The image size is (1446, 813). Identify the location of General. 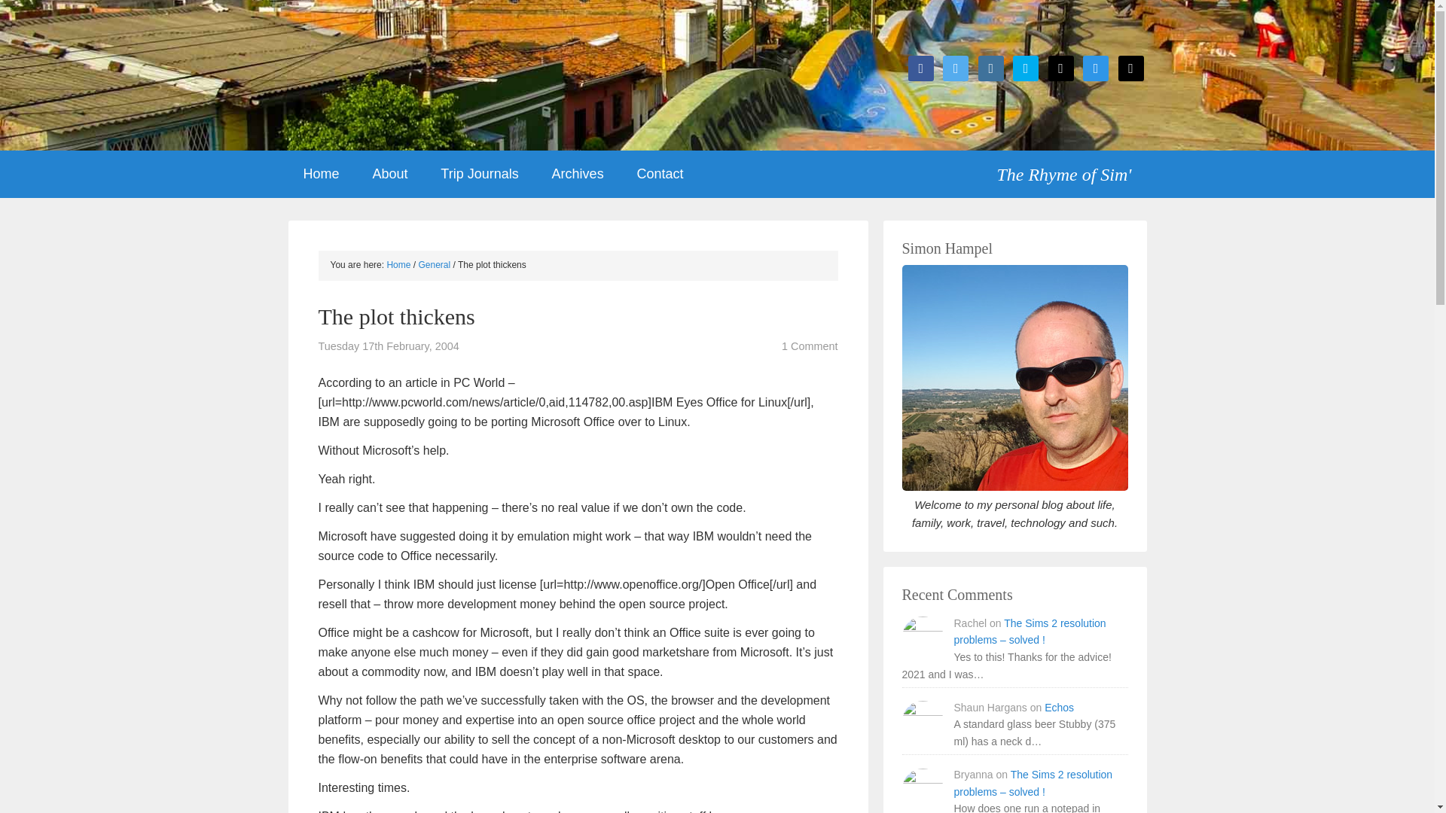
(435, 264).